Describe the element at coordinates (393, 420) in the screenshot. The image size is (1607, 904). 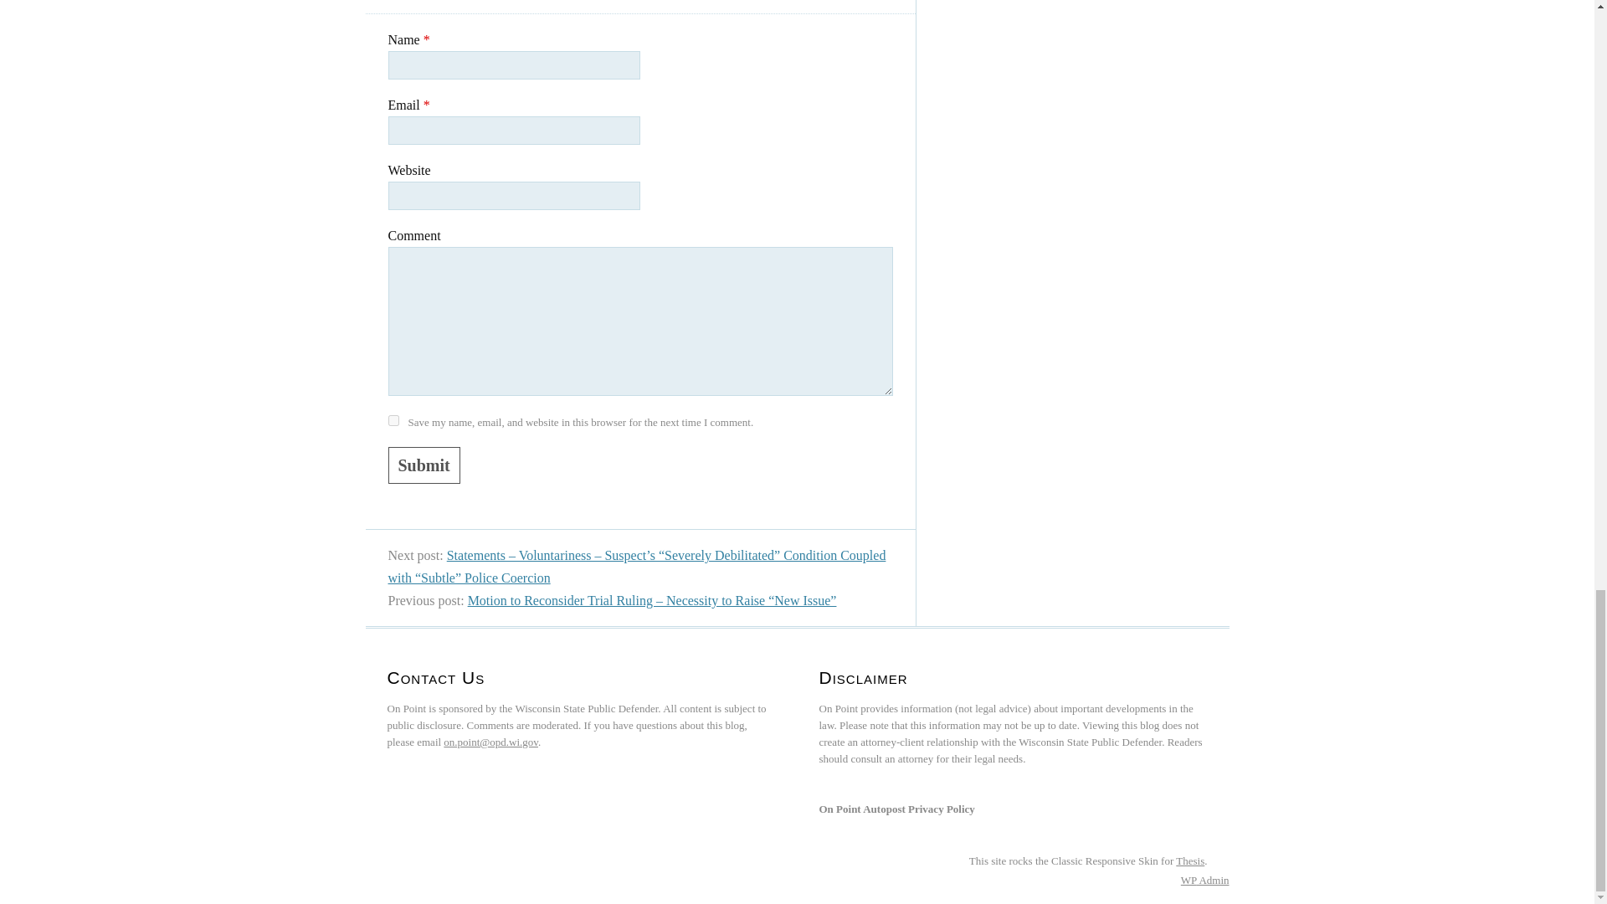
I see `yes` at that location.